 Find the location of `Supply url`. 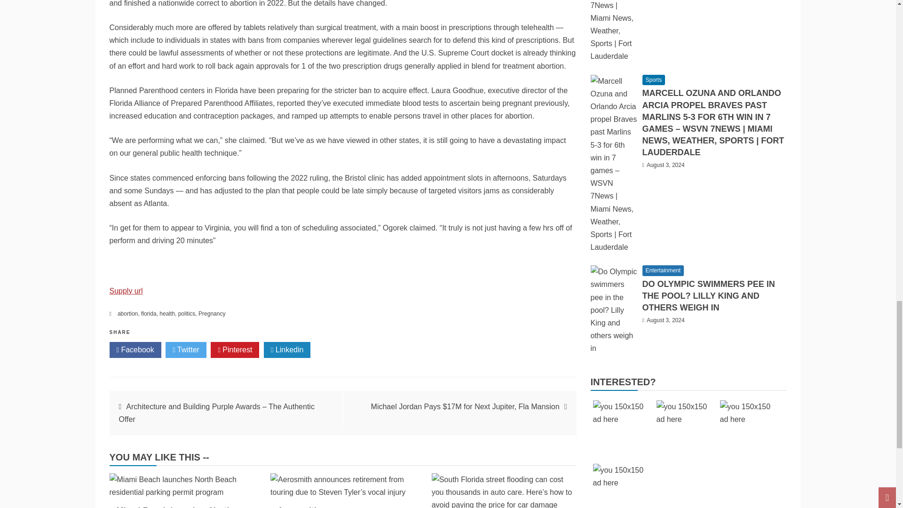

Supply url is located at coordinates (126, 291).